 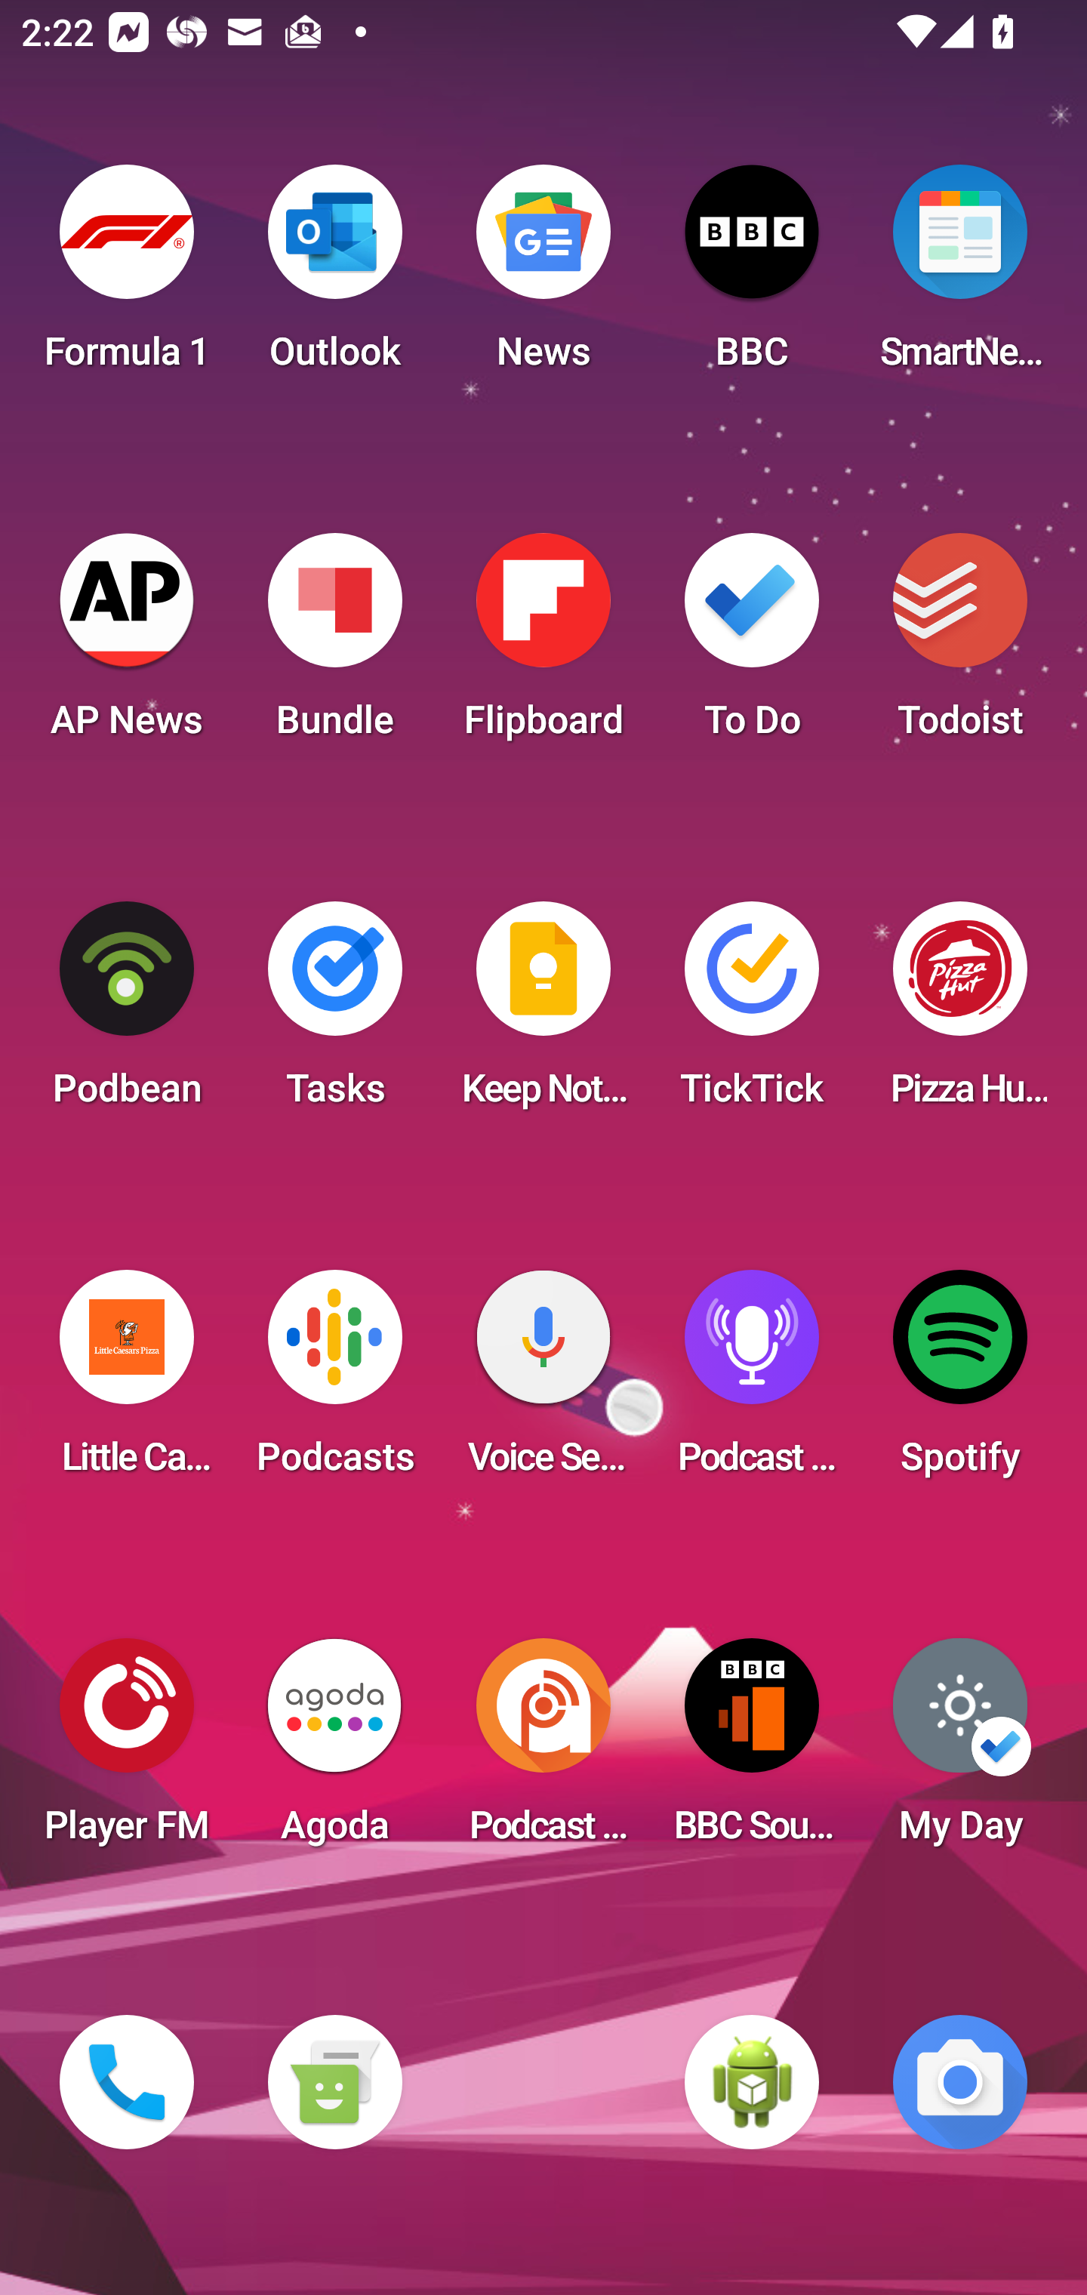 What do you see at coordinates (752, 1750) in the screenshot?
I see `BBC Sounds` at bounding box center [752, 1750].